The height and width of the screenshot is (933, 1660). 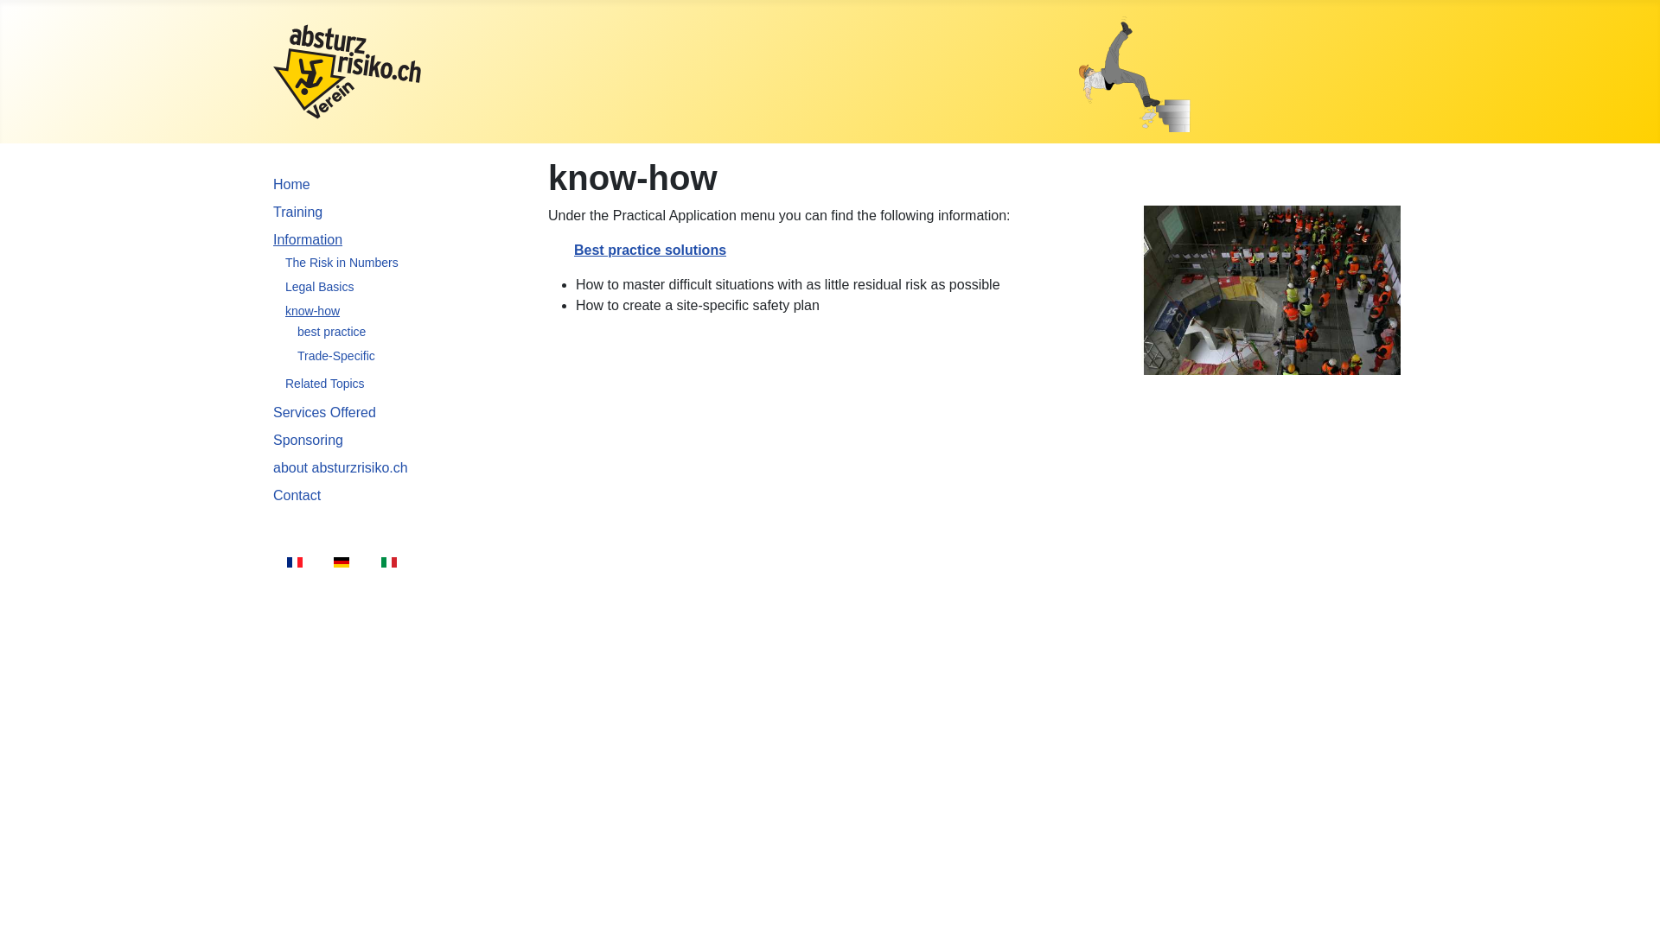 I want to click on Training, so click(x=297, y=213).